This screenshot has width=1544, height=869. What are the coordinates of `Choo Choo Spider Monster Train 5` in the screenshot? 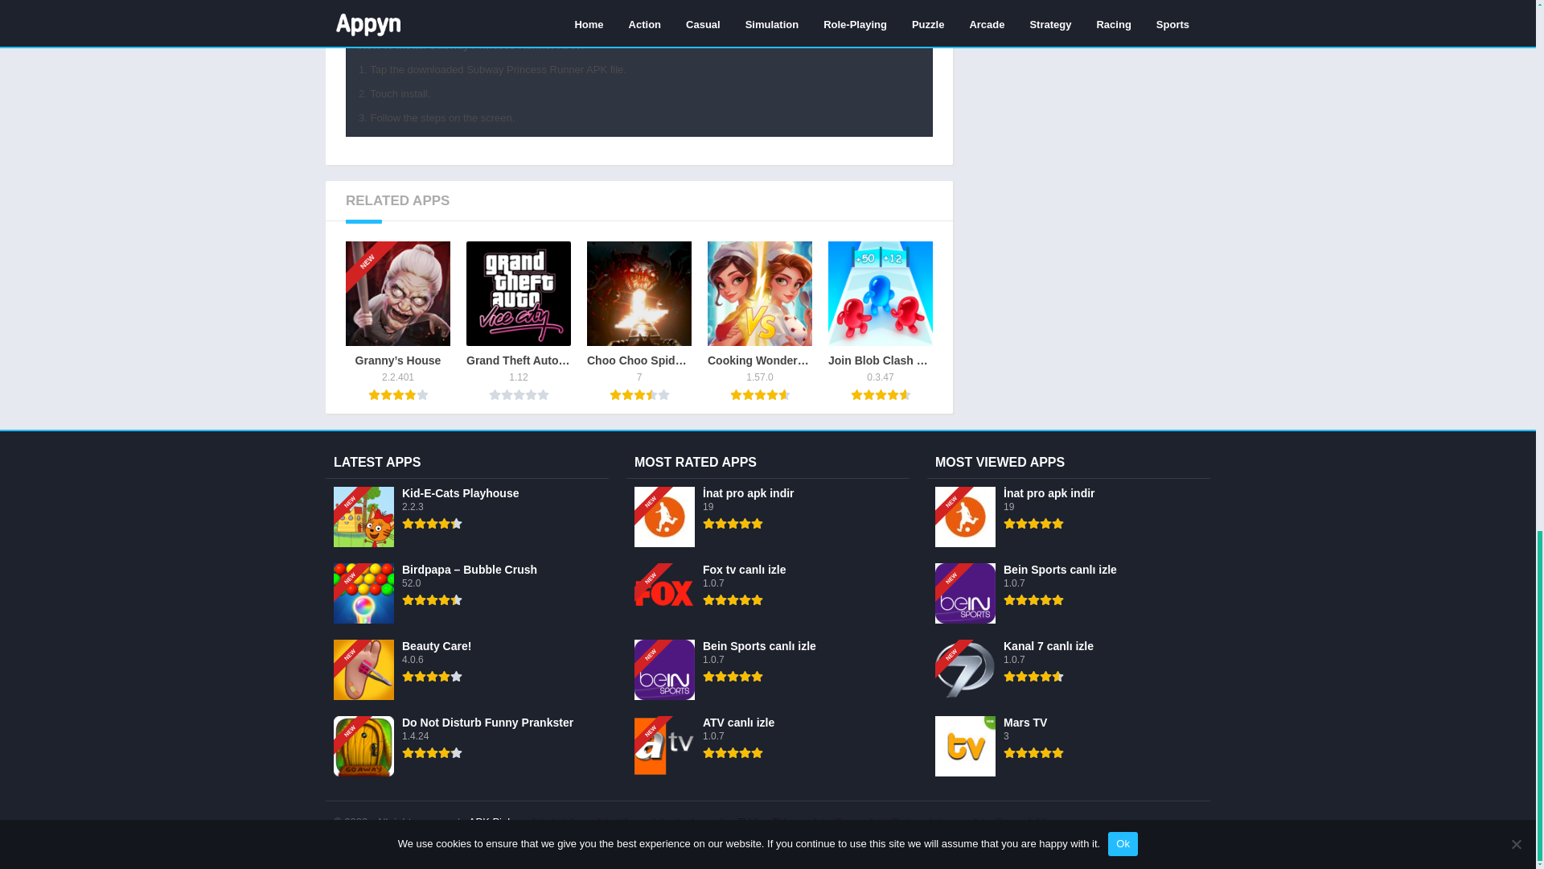 It's located at (639, 293).